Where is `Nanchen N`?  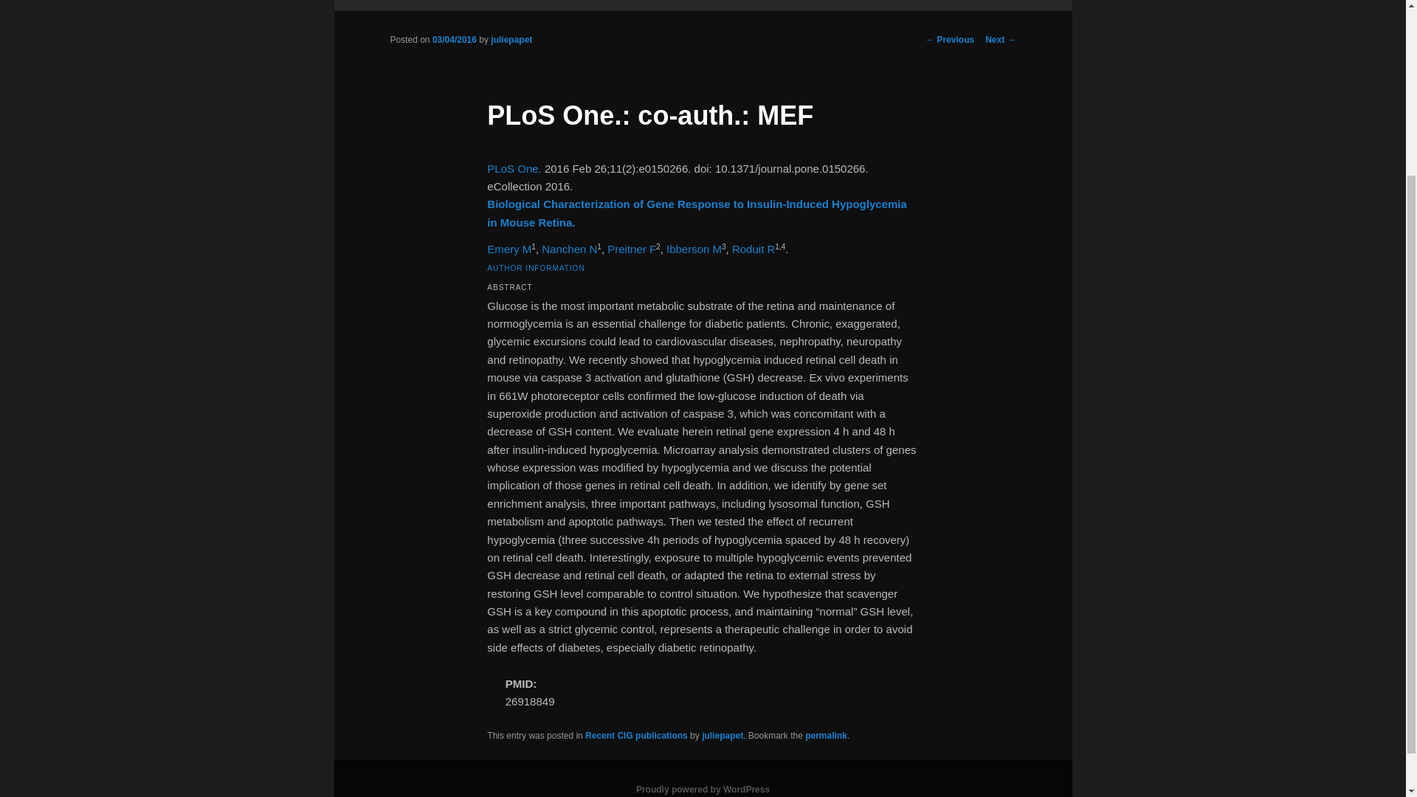 Nanchen N is located at coordinates (568, 249).